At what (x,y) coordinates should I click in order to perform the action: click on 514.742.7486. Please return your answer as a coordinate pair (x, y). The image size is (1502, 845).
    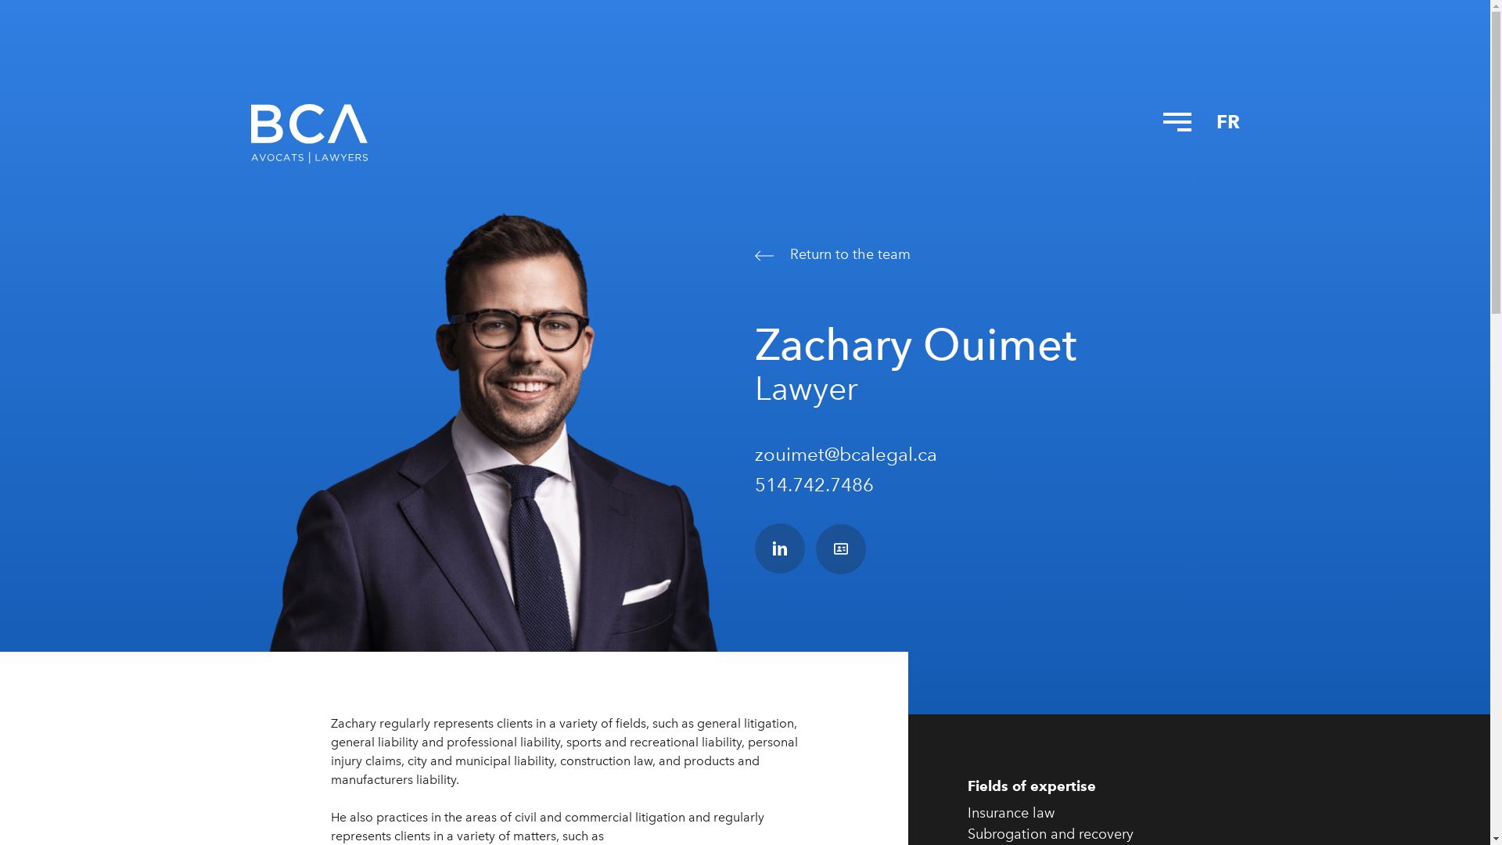
    Looking at the image, I should click on (814, 485).